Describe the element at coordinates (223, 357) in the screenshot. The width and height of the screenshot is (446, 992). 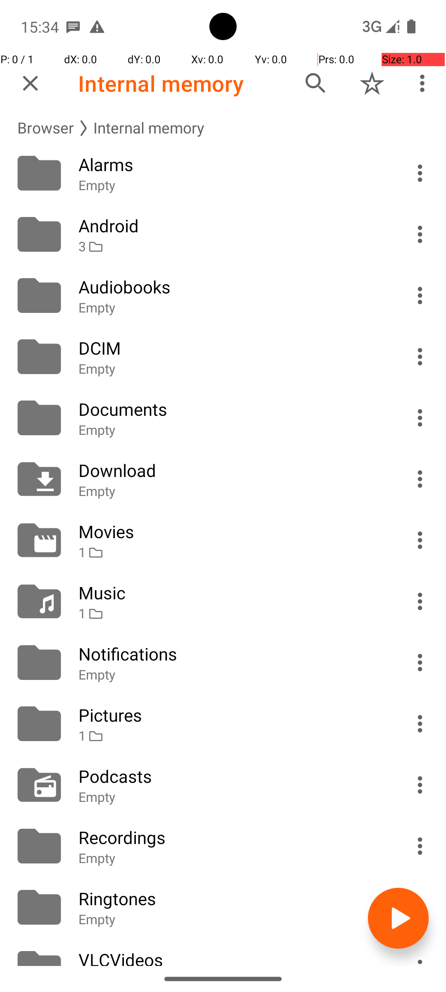
I see `Folder: DCIM, Empty` at that location.